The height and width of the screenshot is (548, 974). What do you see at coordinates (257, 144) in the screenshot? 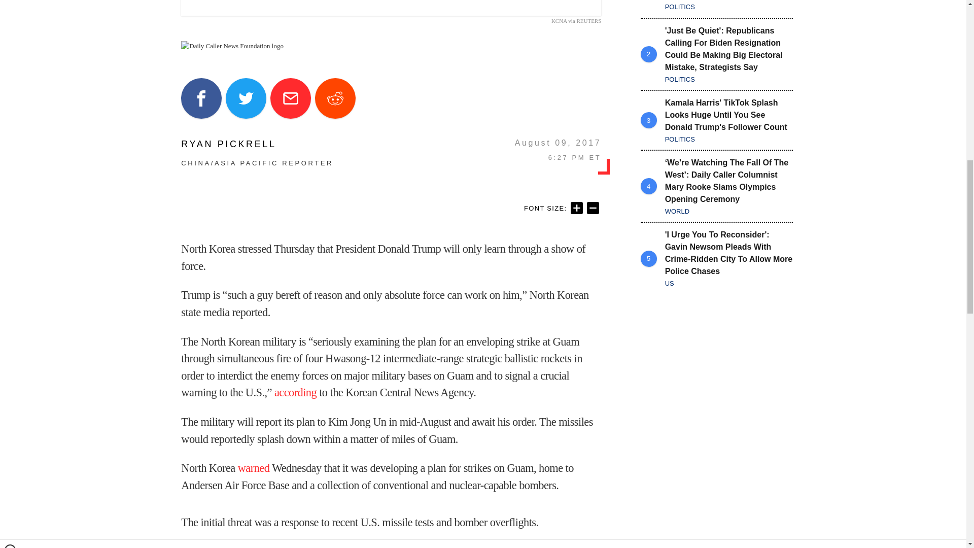
I see `View More Articles By Ryan Pickrell` at bounding box center [257, 144].